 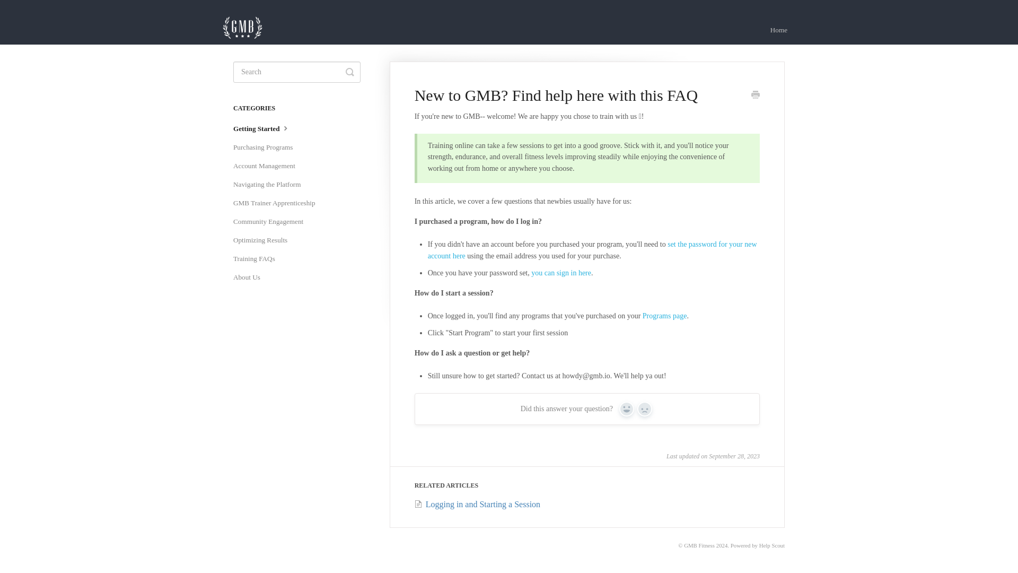 What do you see at coordinates (266, 147) in the screenshot?
I see `Purchasing Programs` at bounding box center [266, 147].